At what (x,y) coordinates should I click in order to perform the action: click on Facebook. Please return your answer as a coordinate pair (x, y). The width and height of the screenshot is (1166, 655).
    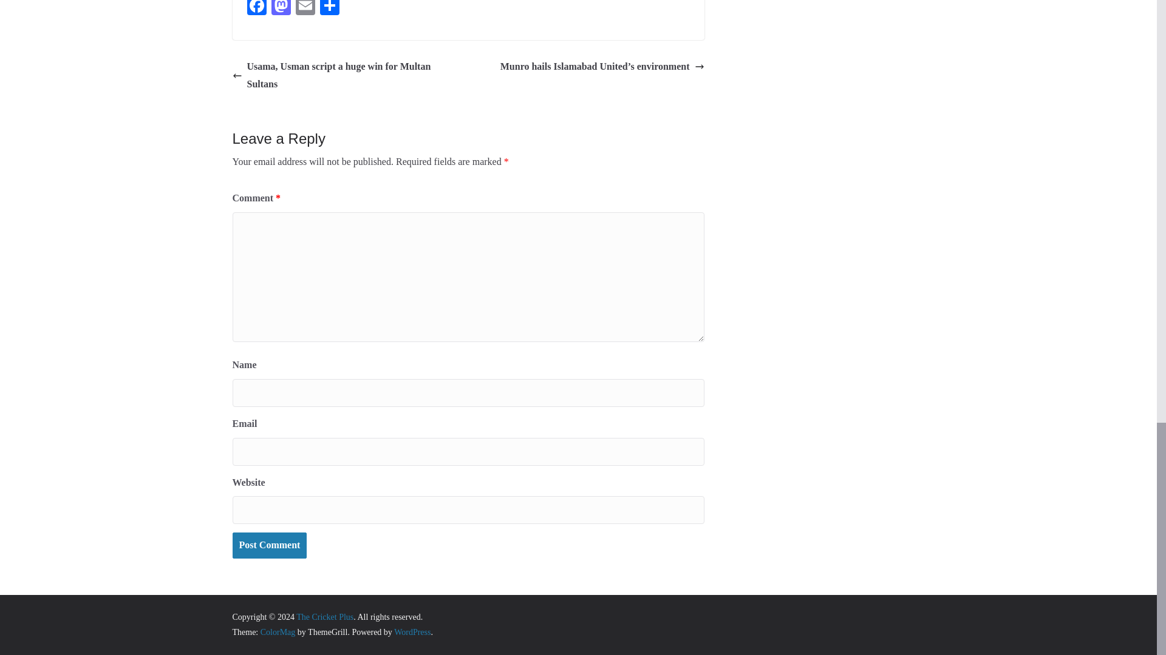
    Looking at the image, I should click on (256, 9).